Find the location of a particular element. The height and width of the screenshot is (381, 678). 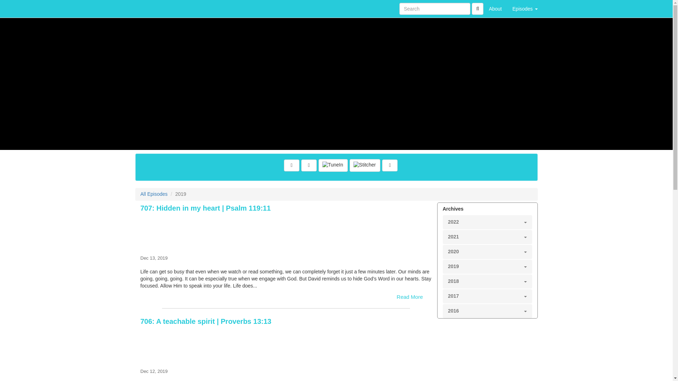

Subscribe to RSS Feed is located at coordinates (292, 165).